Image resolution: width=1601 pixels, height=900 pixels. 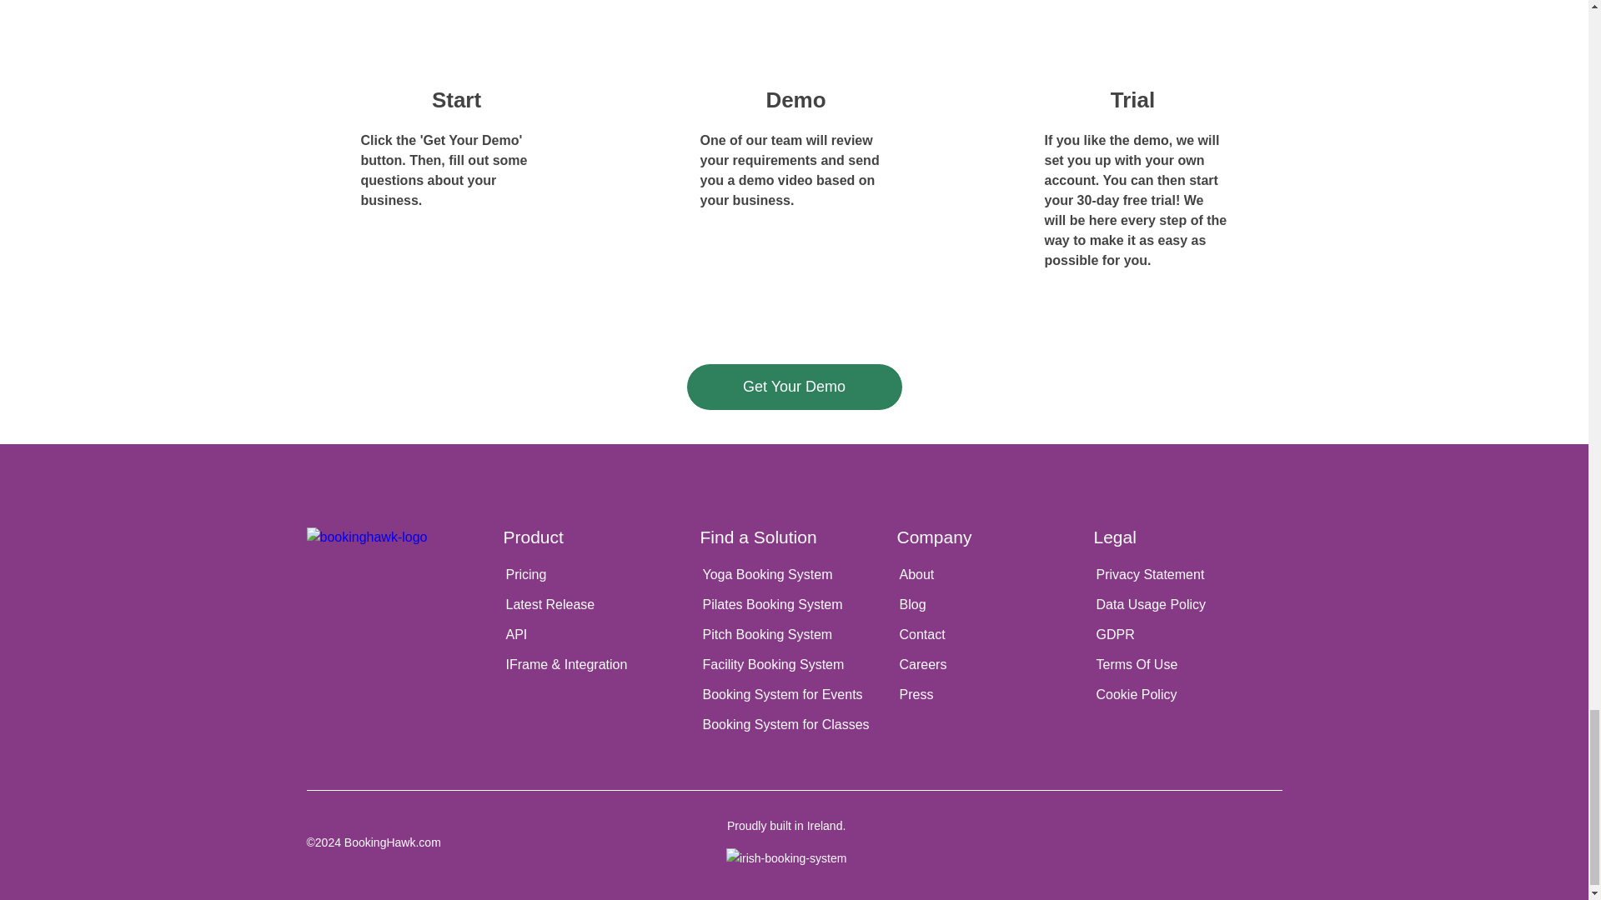 What do you see at coordinates (991, 665) in the screenshot?
I see `Careers` at bounding box center [991, 665].